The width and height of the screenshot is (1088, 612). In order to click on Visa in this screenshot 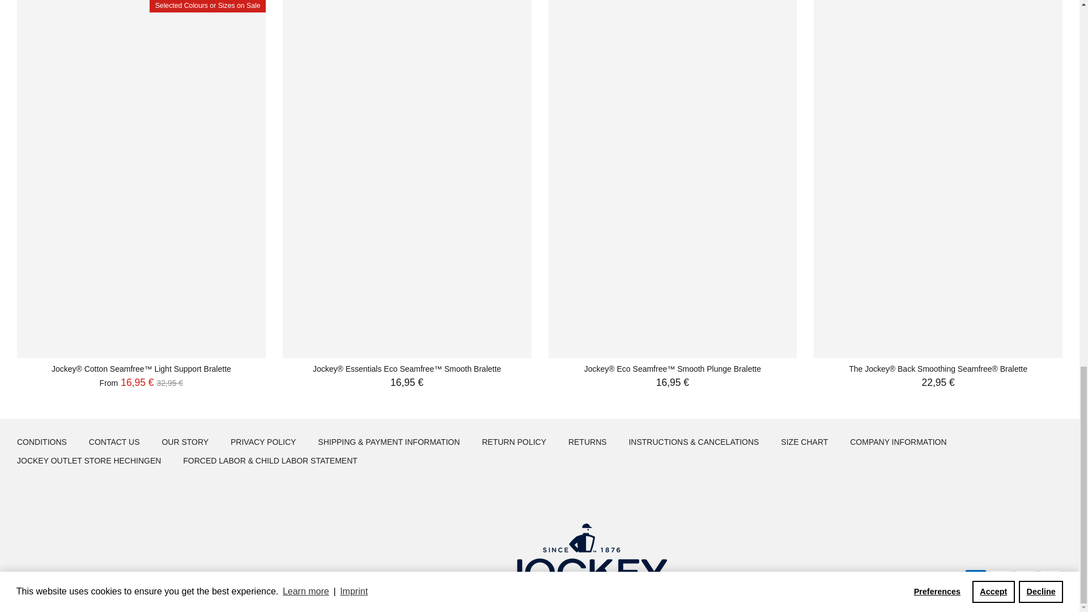, I will do `click(1051, 576)`.